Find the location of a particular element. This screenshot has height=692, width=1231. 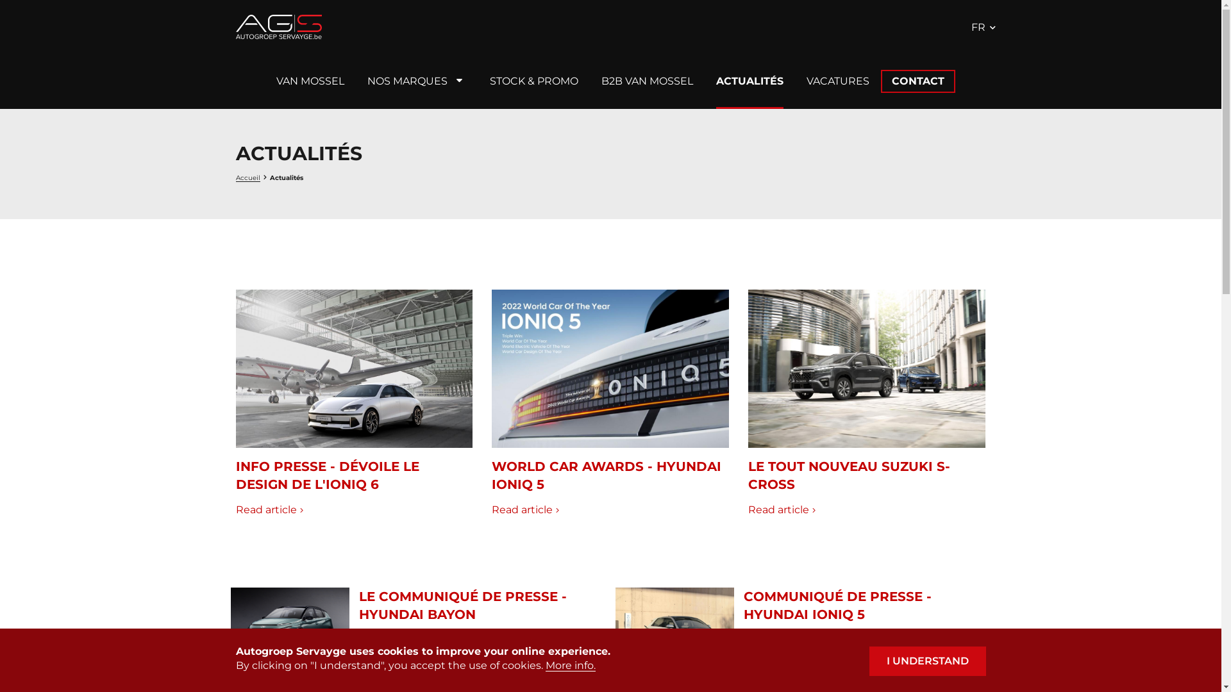

Read article is located at coordinates (392, 678).